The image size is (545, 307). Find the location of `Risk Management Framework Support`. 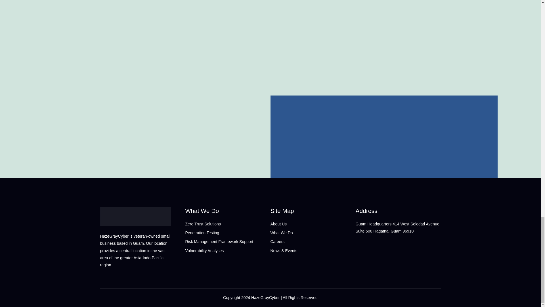

Risk Management Framework Support is located at coordinates (228, 242).